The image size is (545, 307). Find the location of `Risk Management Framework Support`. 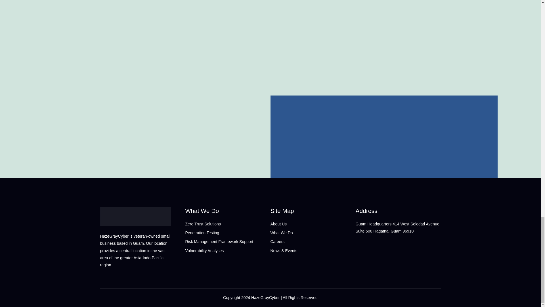

Risk Management Framework Support is located at coordinates (228, 242).